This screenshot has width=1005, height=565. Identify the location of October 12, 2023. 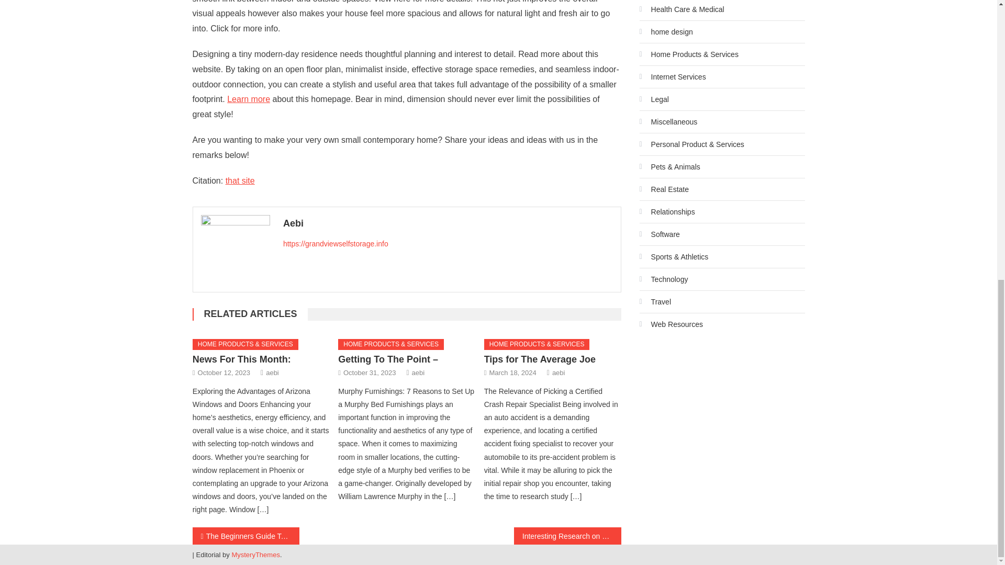
(224, 372).